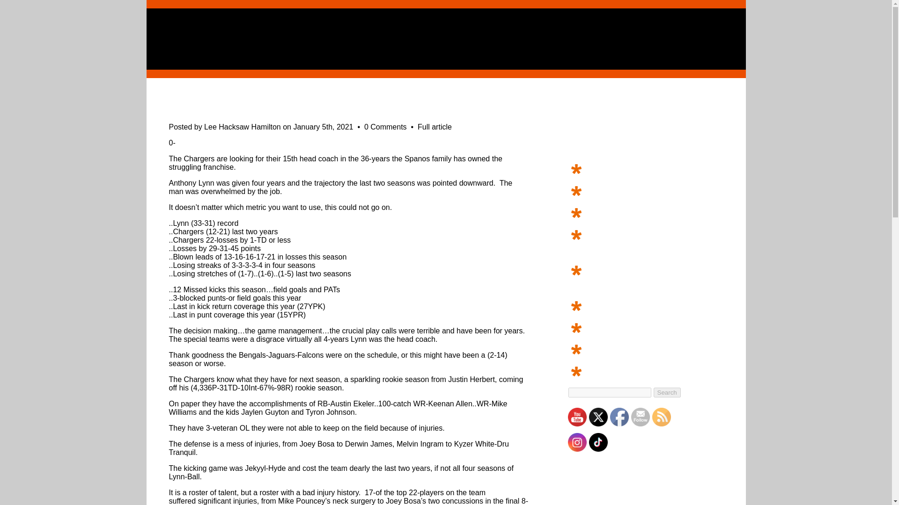  What do you see at coordinates (576, 417) in the screenshot?
I see `YouTube` at bounding box center [576, 417].